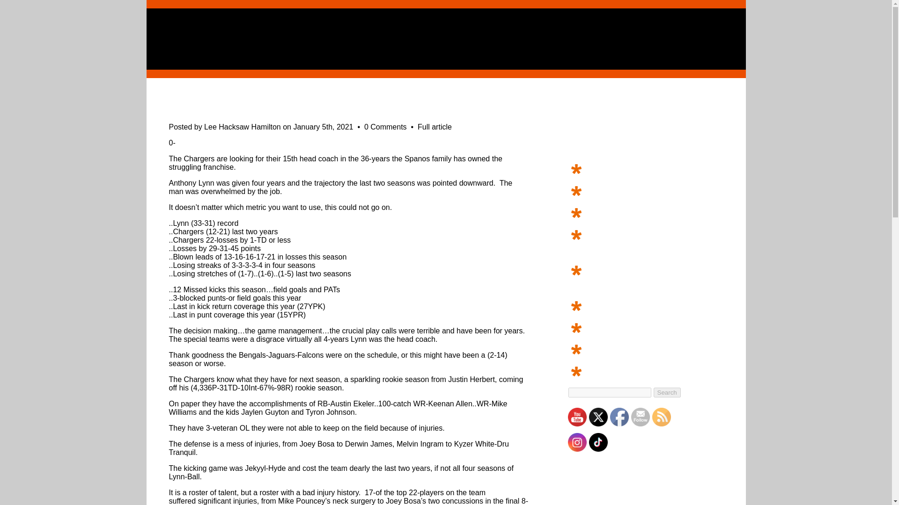  What do you see at coordinates (576, 417) in the screenshot?
I see `YouTube` at bounding box center [576, 417].